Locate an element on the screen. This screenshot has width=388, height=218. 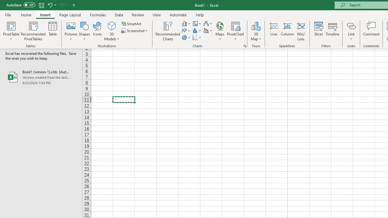
Help is located at coordinates (200, 15).